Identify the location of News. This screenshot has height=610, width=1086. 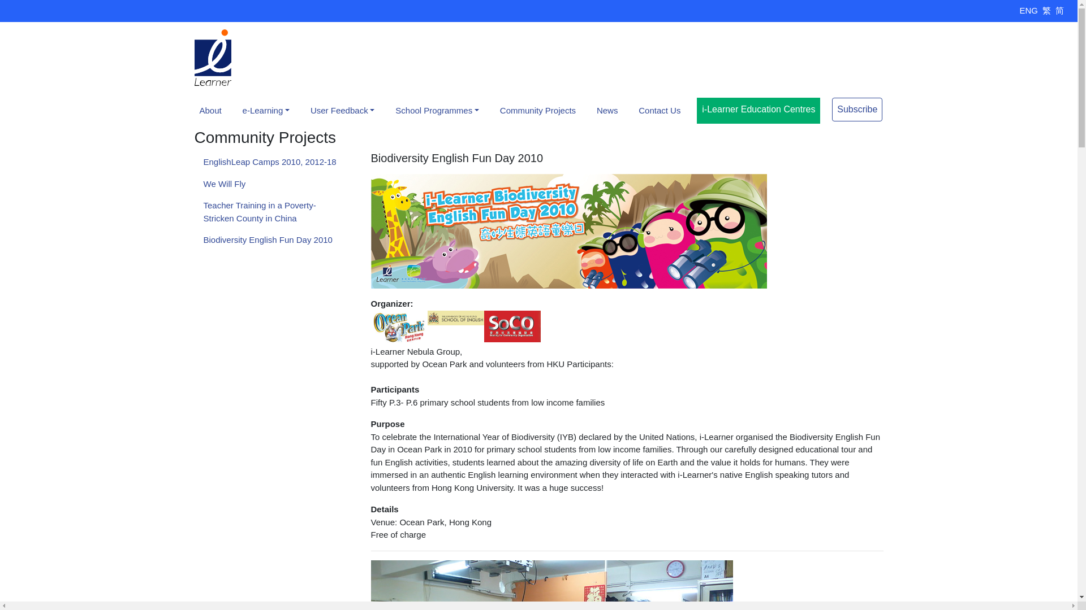
(607, 110).